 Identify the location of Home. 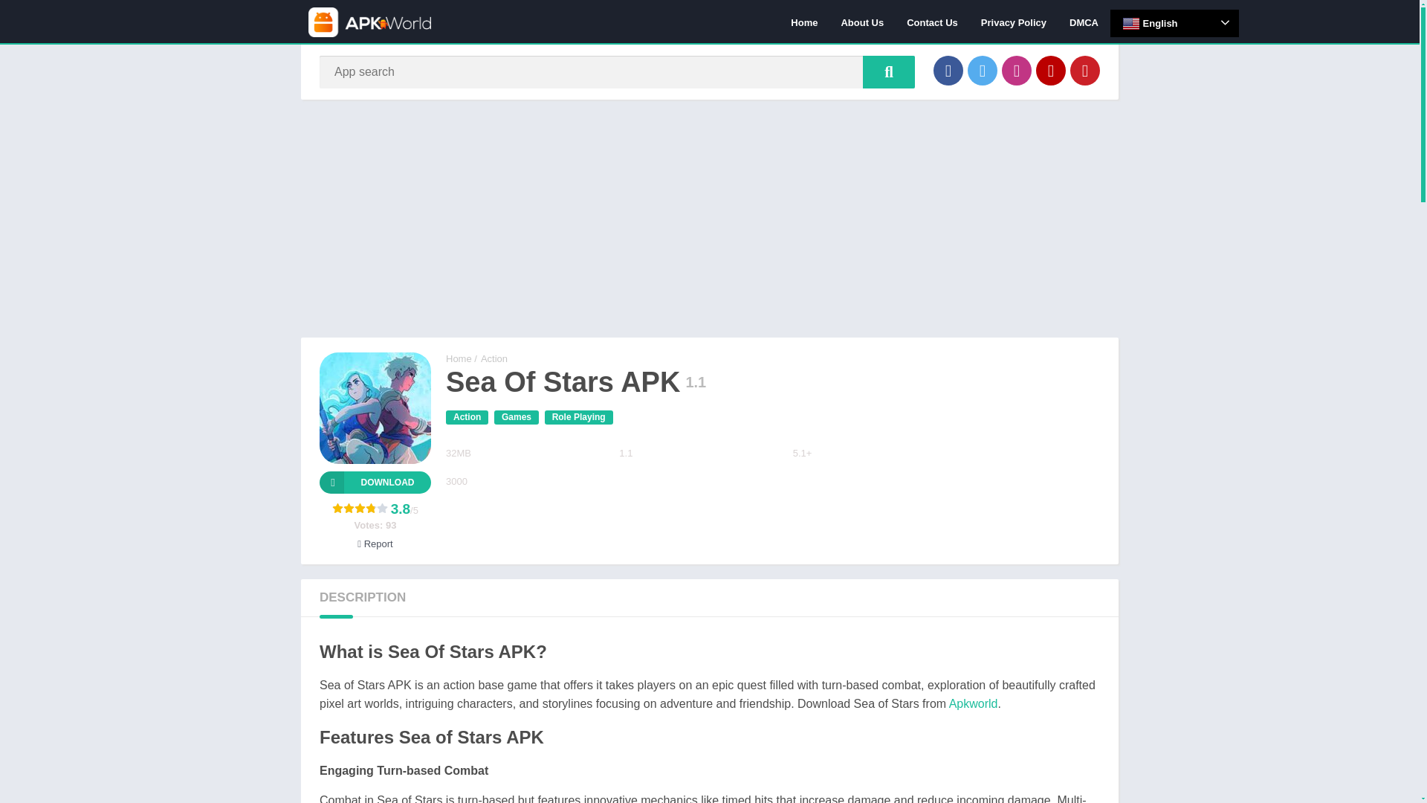
(459, 358).